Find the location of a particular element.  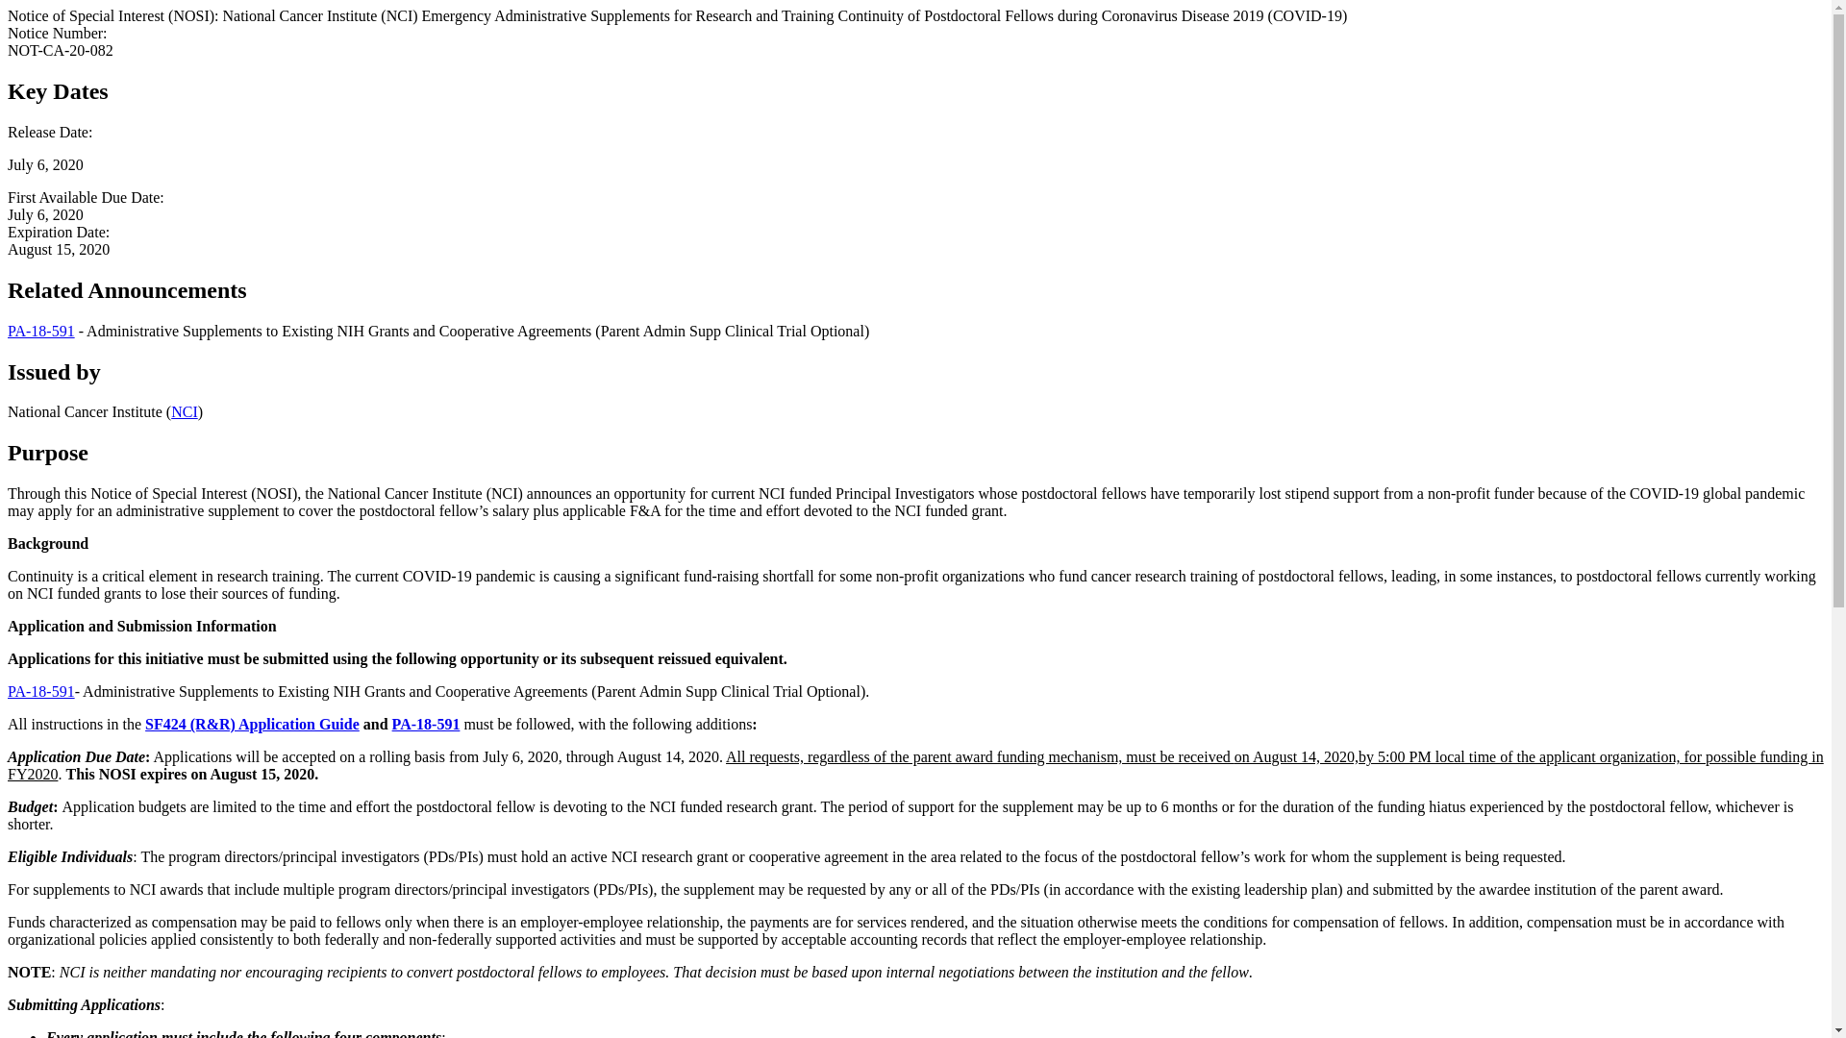

PA-18-591 is located at coordinates (40, 331).